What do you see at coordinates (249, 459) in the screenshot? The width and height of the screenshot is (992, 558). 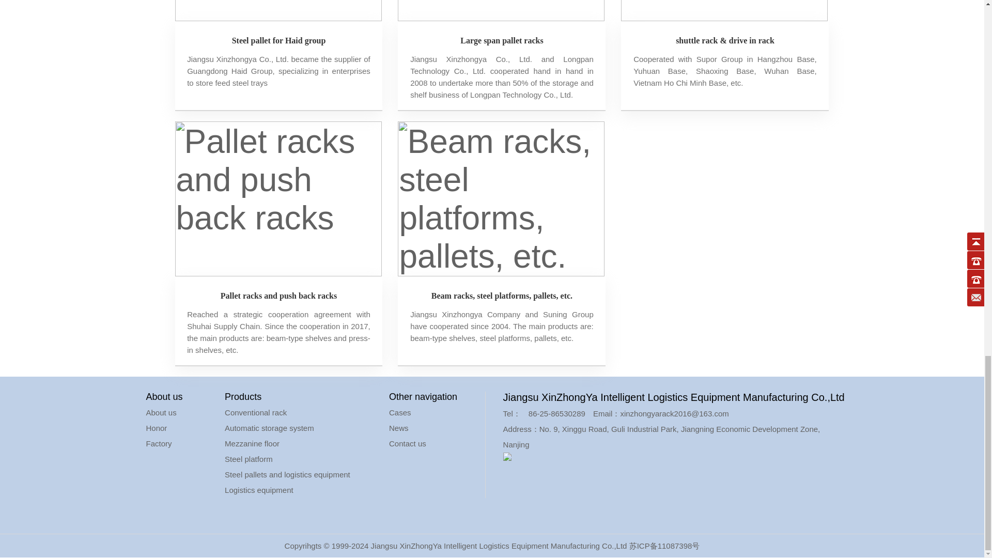 I see `Steel platform` at bounding box center [249, 459].